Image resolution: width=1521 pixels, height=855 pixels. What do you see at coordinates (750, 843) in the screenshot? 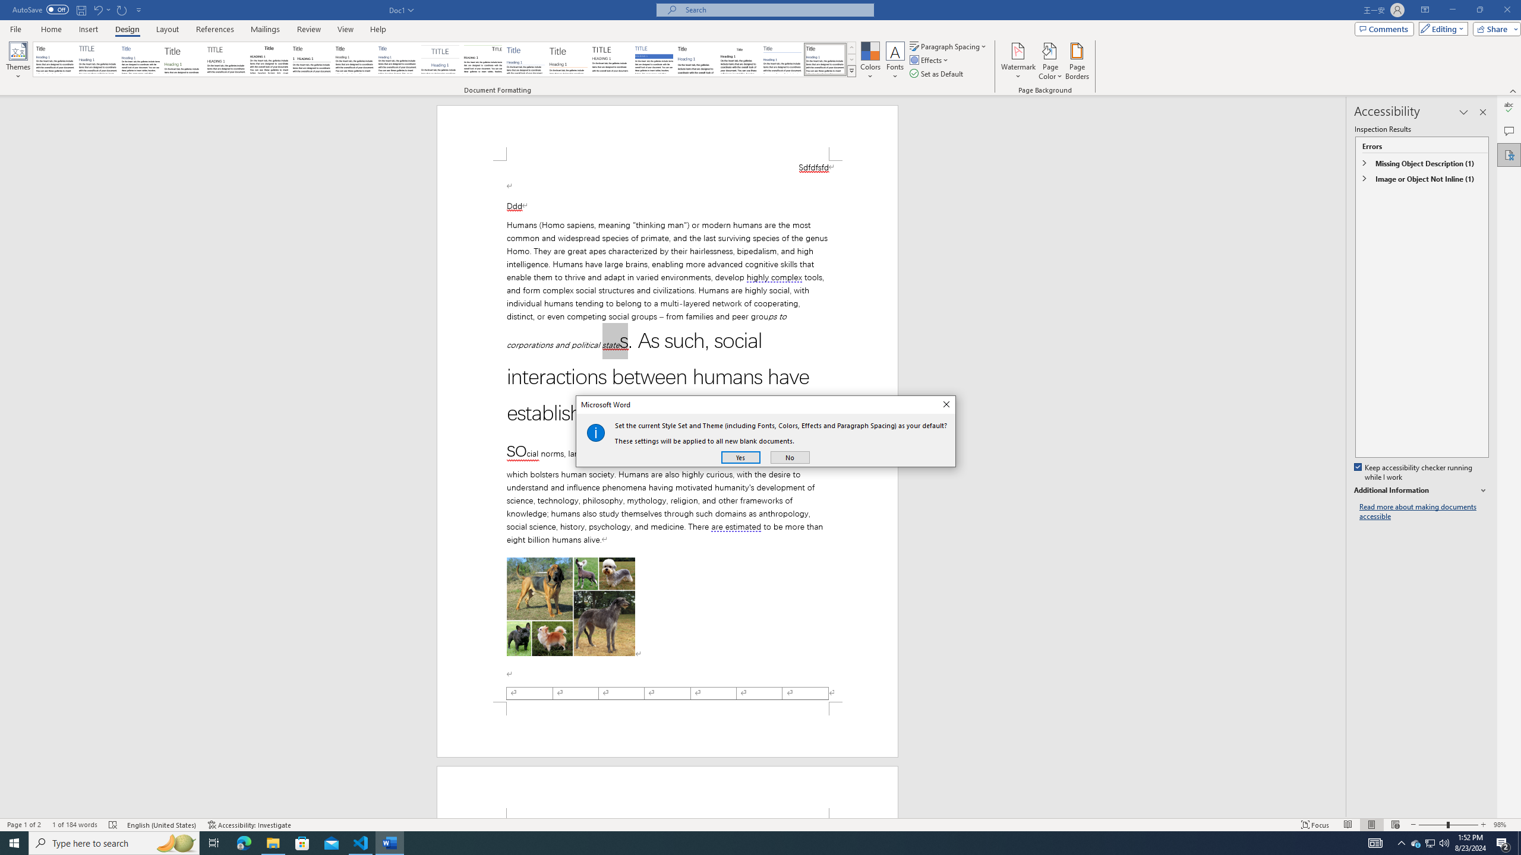
I see `Running applications` at bounding box center [750, 843].